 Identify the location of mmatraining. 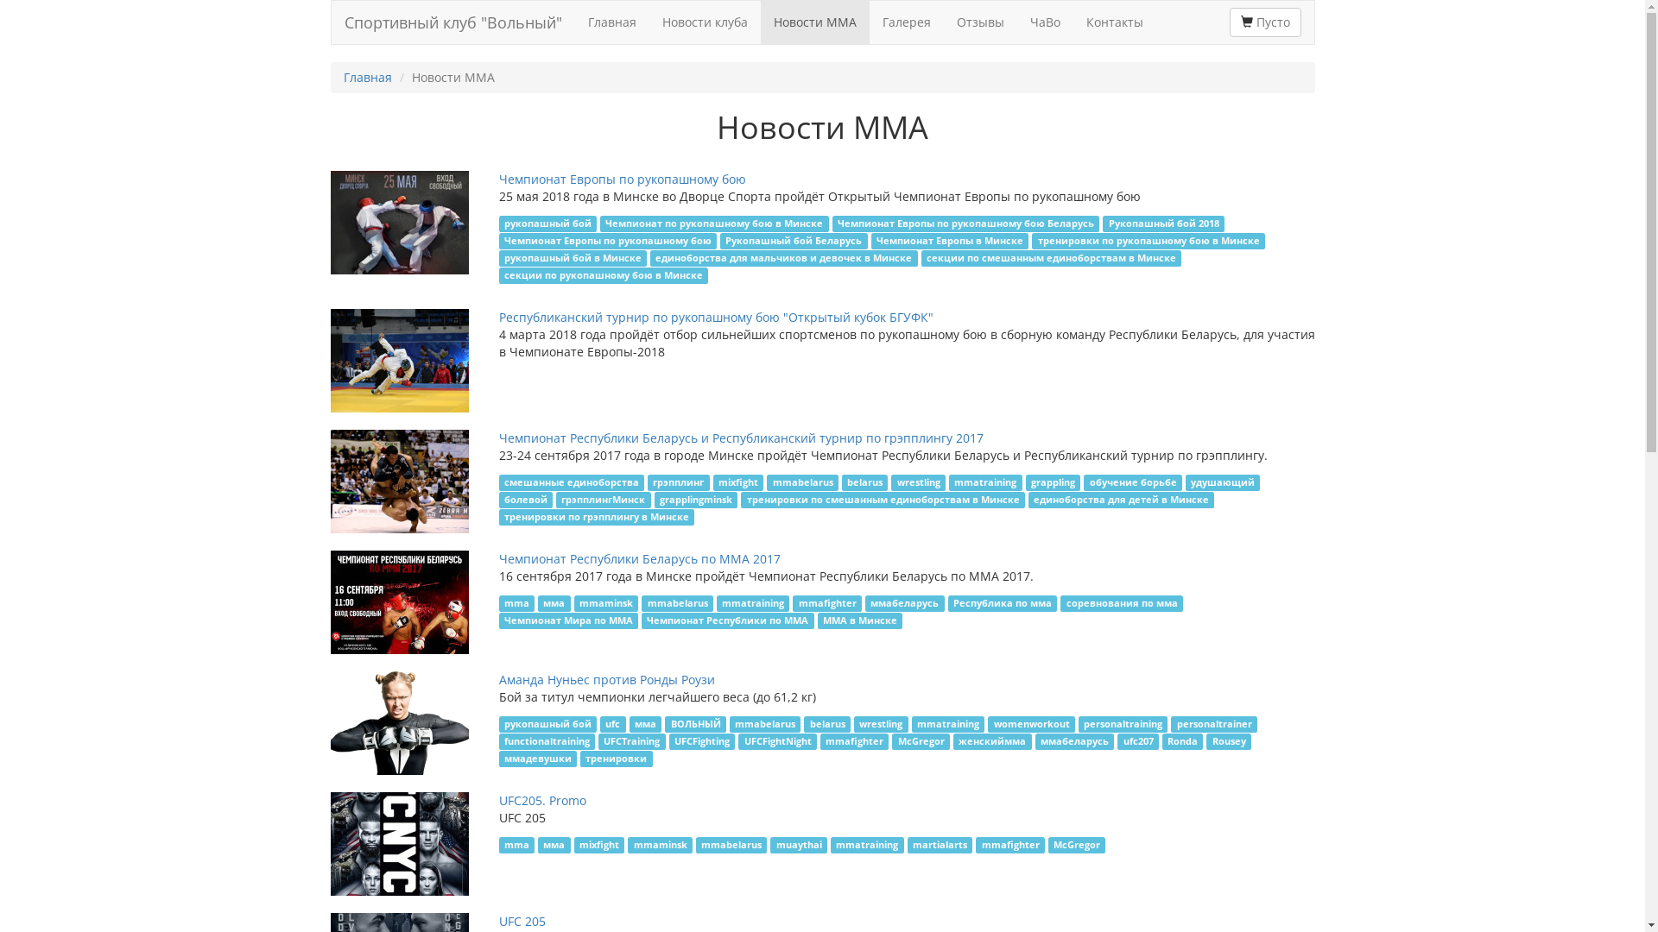
(986, 483).